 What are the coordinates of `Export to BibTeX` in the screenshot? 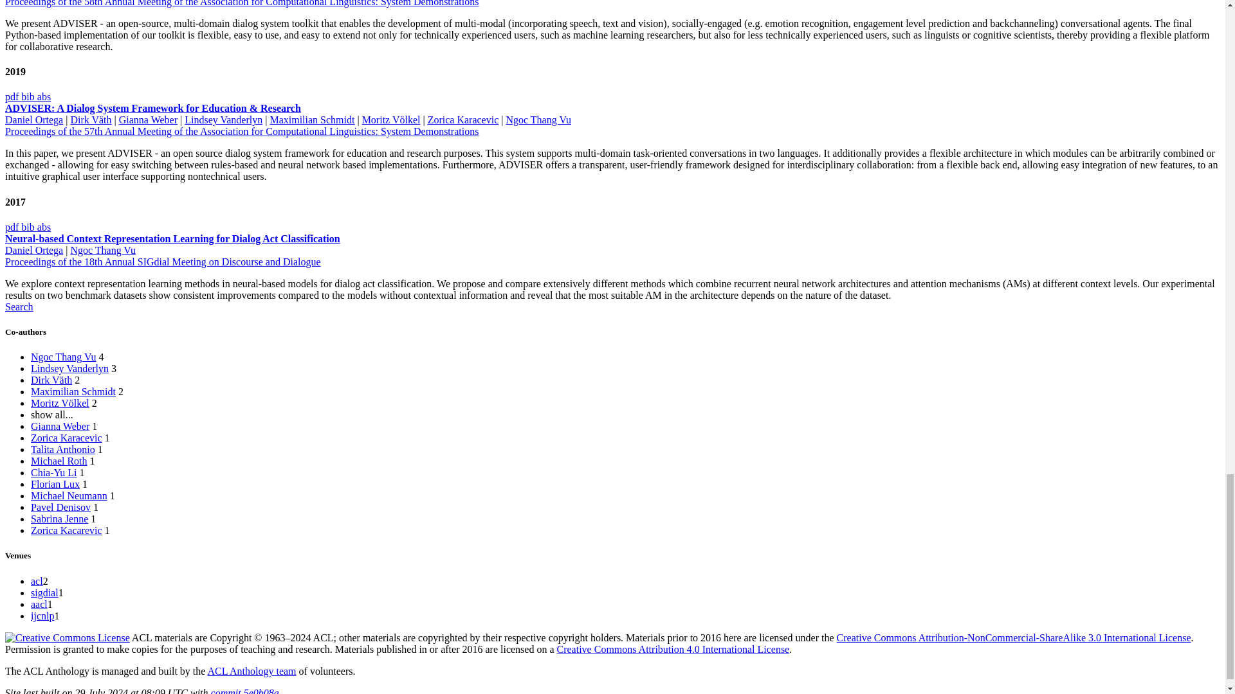 It's located at (28, 96).